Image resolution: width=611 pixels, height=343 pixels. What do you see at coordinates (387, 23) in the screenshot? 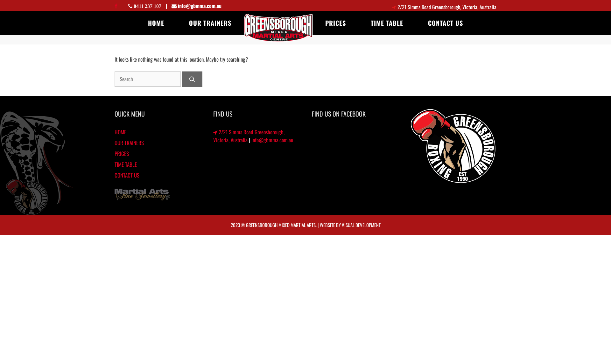
I see `TIME TABLE` at bounding box center [387, 23].